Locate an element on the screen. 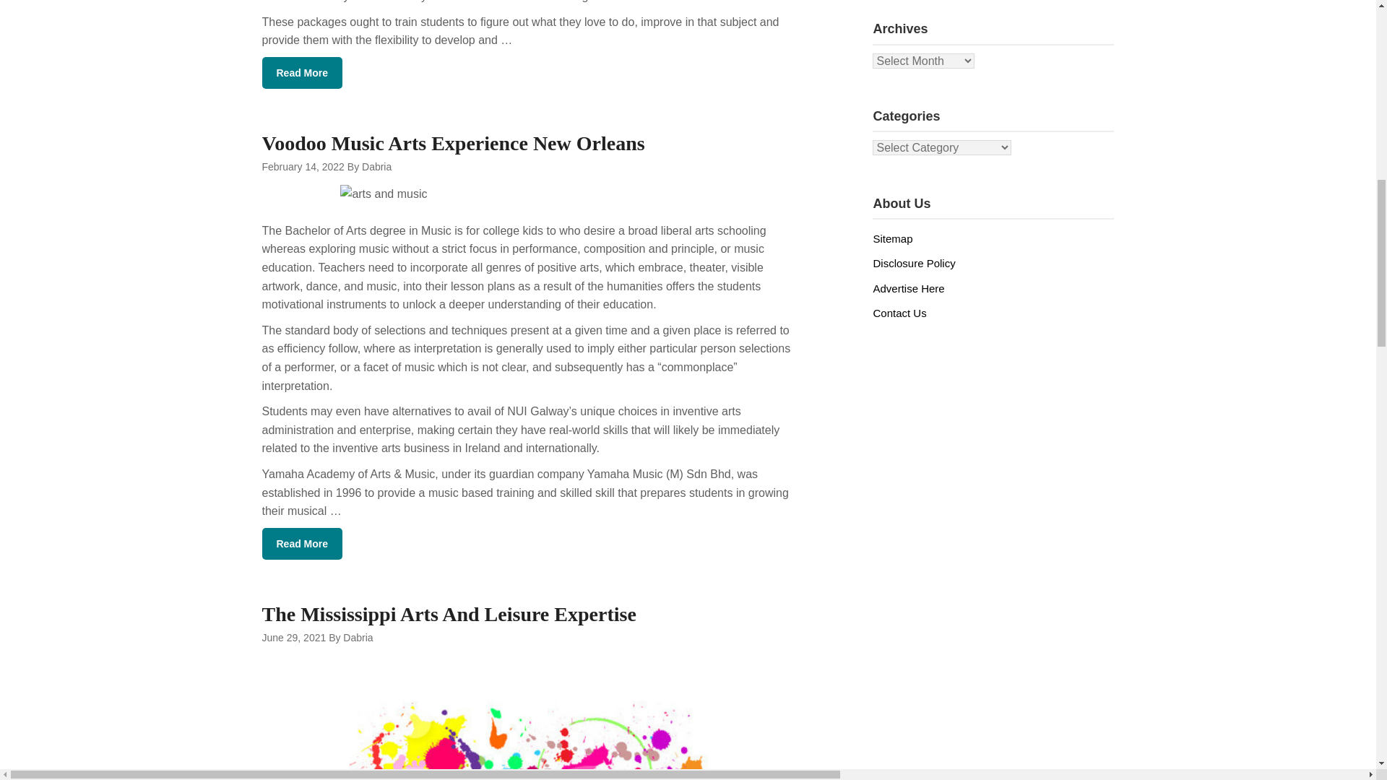  Read More is located at coordinates (302, 544).